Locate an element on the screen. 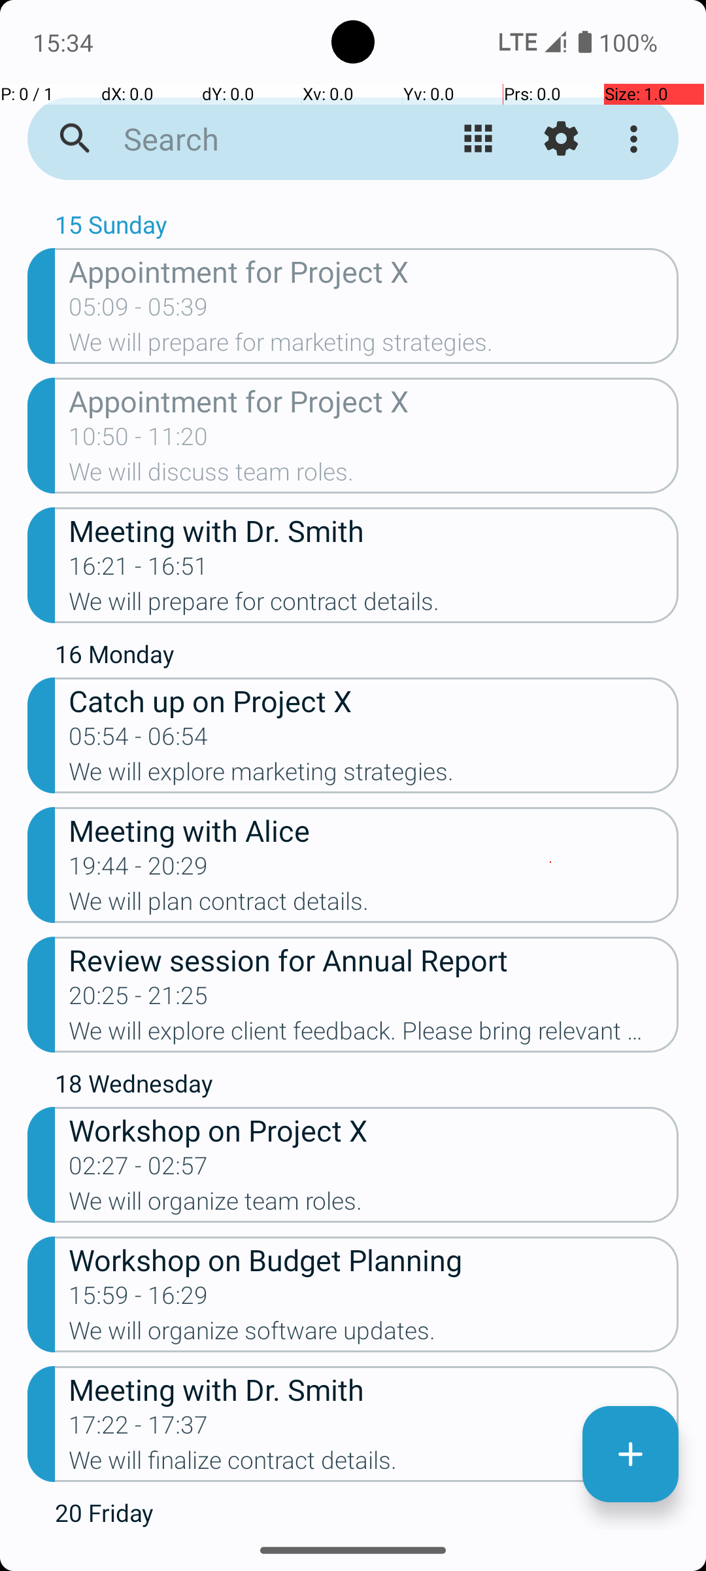 Image resolution: width=706 pixels, height=1571 pixels. 02:27 - 02:57 is located at coordinates (139, 1169).